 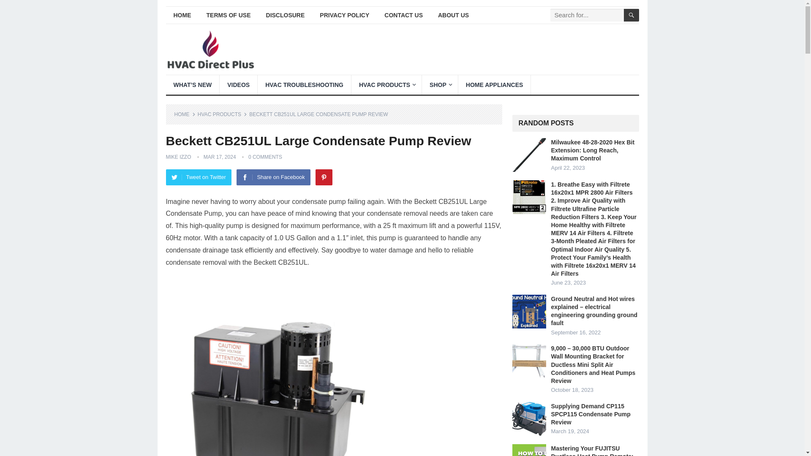 I want to click on 0 COMMENTS, so click(x=265, y=157).